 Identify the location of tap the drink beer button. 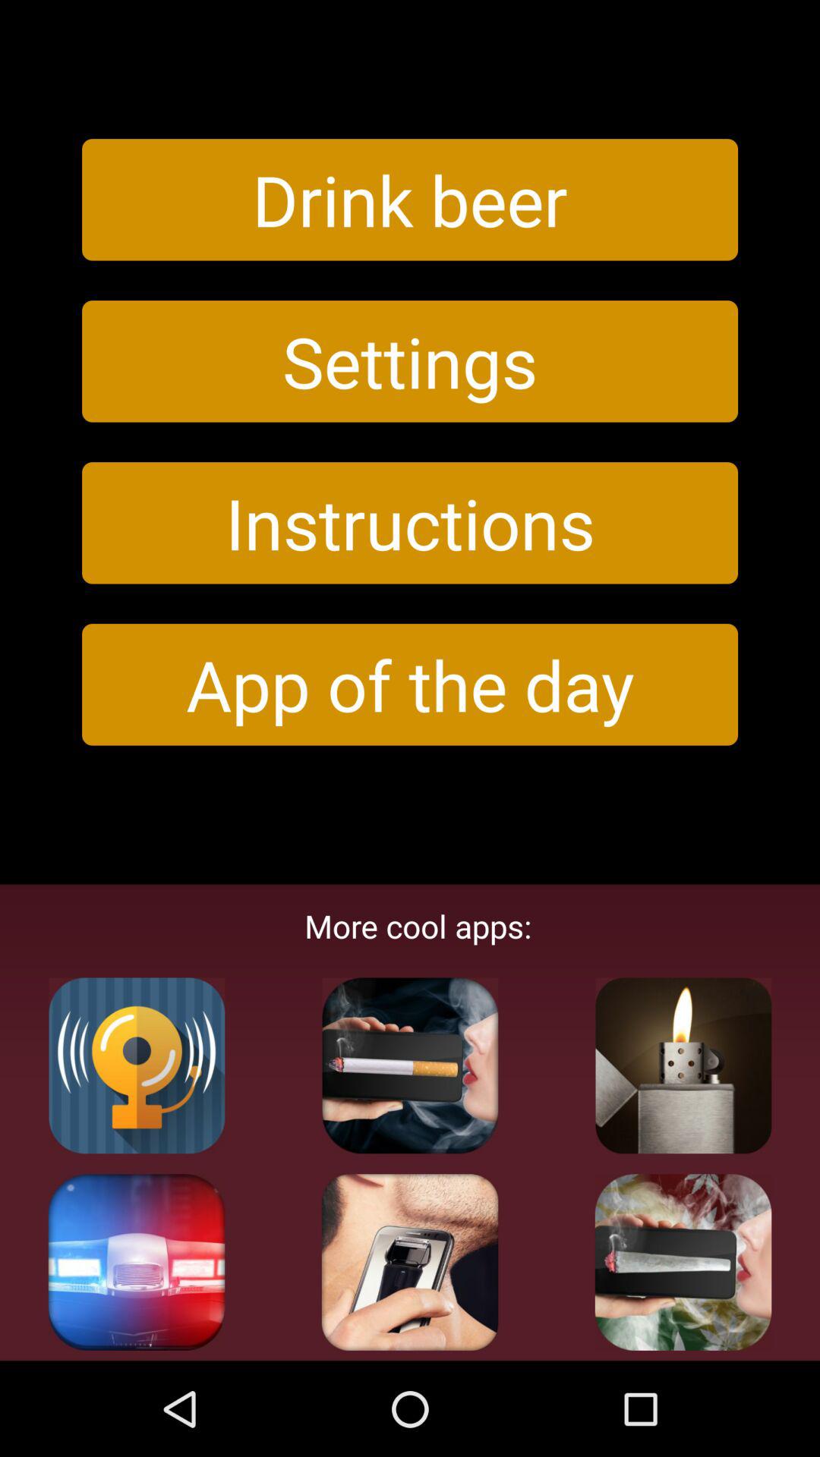
(410, 199).